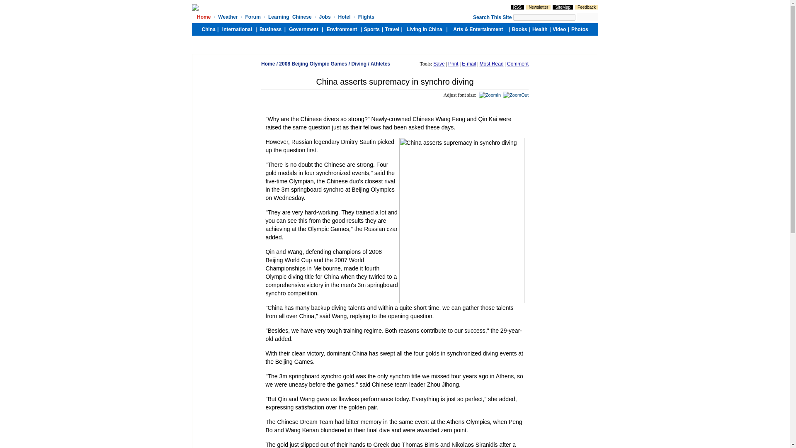  Describe the element at coordinates (439, 63) in the screenshot. I see `Save` at that location.